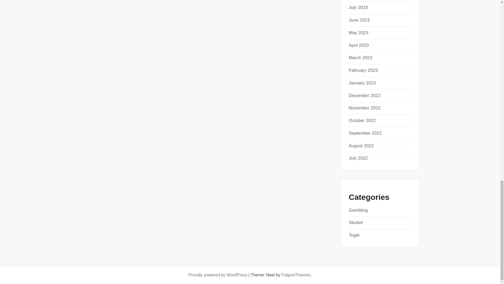 This screenshot has height=284, width=504. Describe the element at coordinates (360, 57) in the screenshot. I see `March 2023` at that location.